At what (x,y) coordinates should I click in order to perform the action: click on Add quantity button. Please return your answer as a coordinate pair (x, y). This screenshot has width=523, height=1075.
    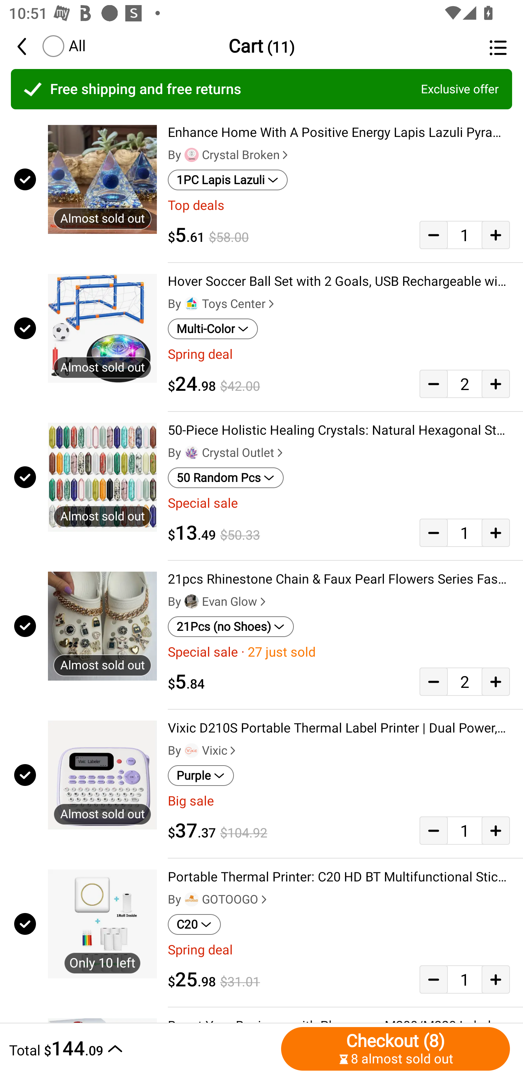
    Looking at the image, I should click on (496, 979).